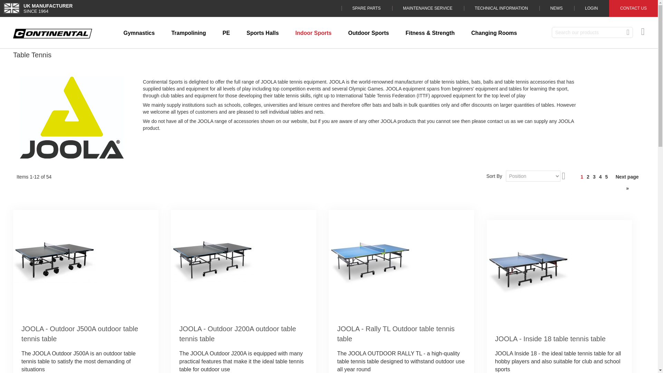 The height and width of the screenshot is (373, 663). What do you see at coordinates (591, 8) in the screenshot?
I see `LOGIN` at bounding box center [591, 8].